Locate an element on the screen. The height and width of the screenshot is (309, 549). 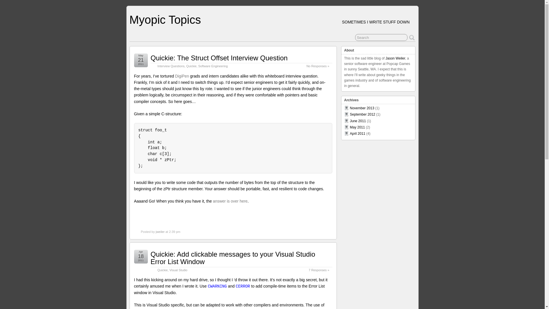
Search is located at coordinates (381, 37).